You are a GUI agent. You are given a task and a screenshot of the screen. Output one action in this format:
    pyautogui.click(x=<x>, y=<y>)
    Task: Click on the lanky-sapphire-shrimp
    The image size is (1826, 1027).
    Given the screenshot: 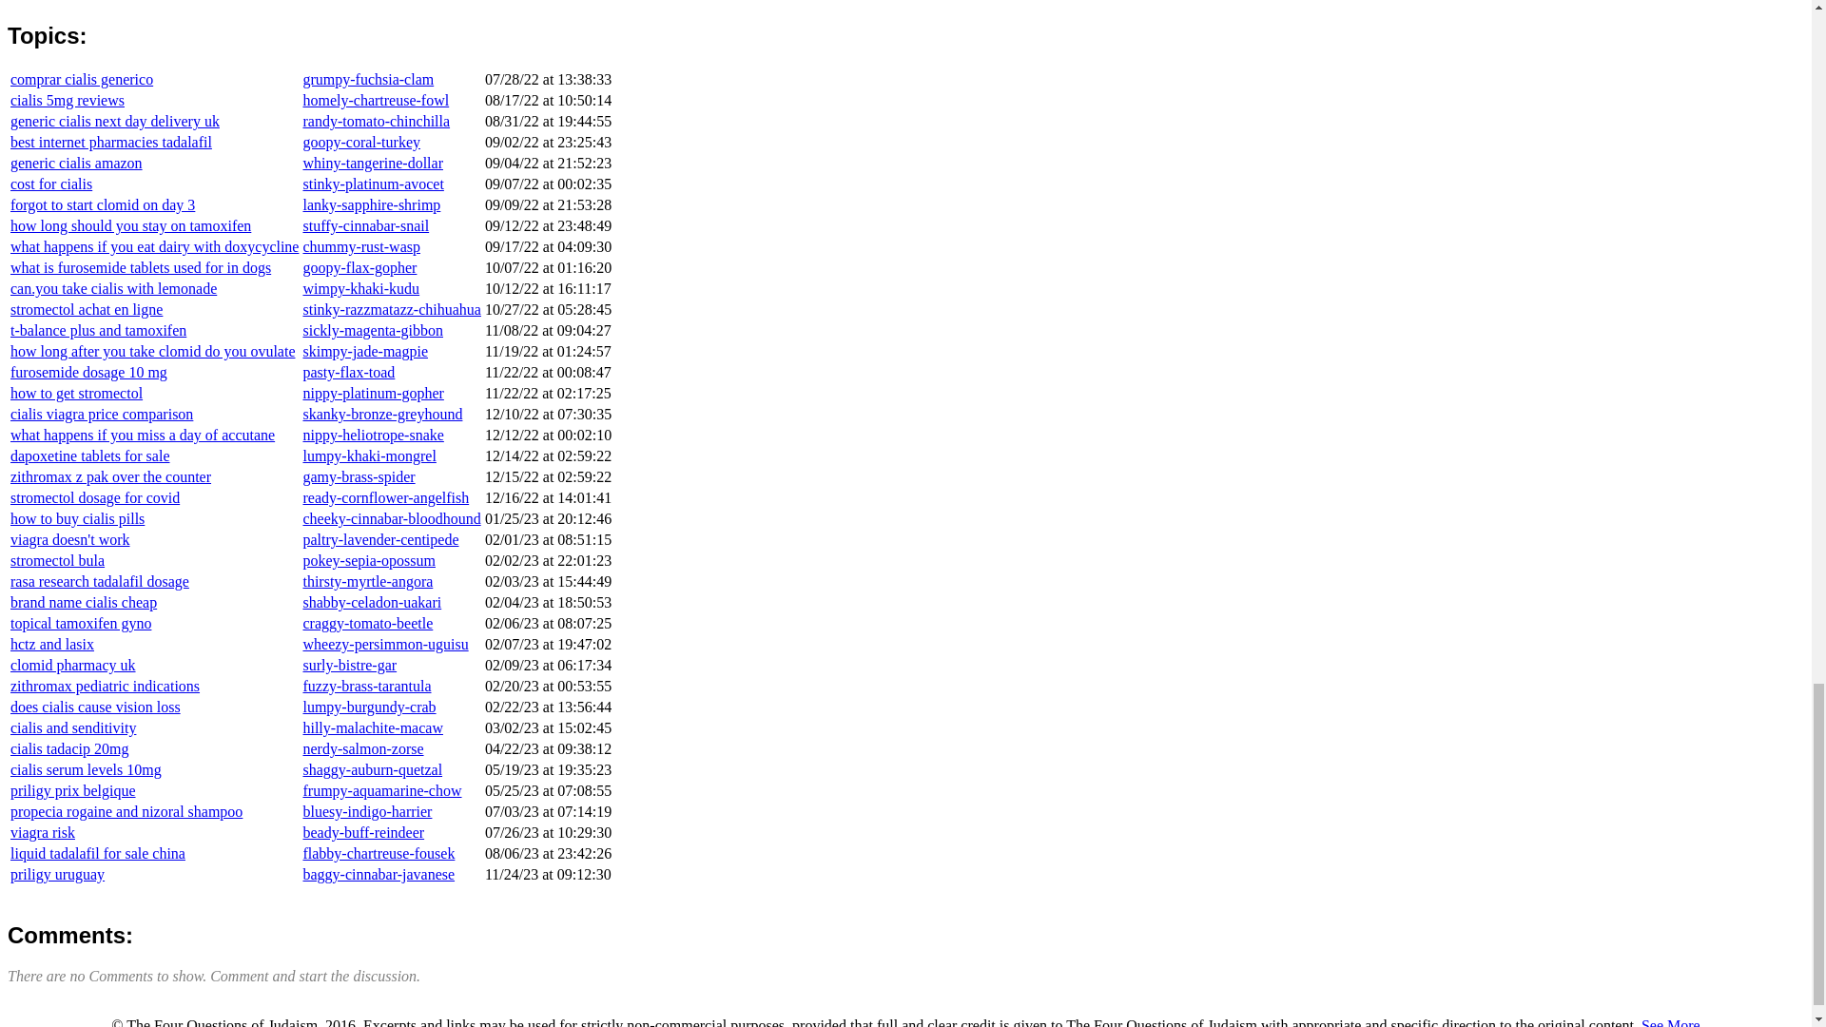 What is the action you would take?
    pyautogui.click(x=371, y=204)
    